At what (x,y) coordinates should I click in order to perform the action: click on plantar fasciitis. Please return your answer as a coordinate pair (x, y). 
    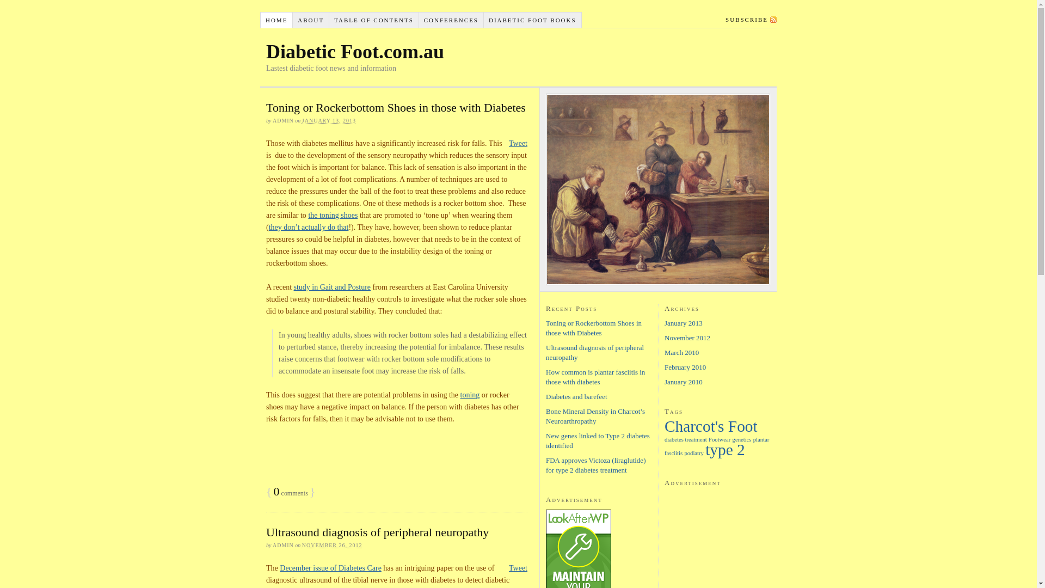
    Looking at the image, I should click on (717, 446).